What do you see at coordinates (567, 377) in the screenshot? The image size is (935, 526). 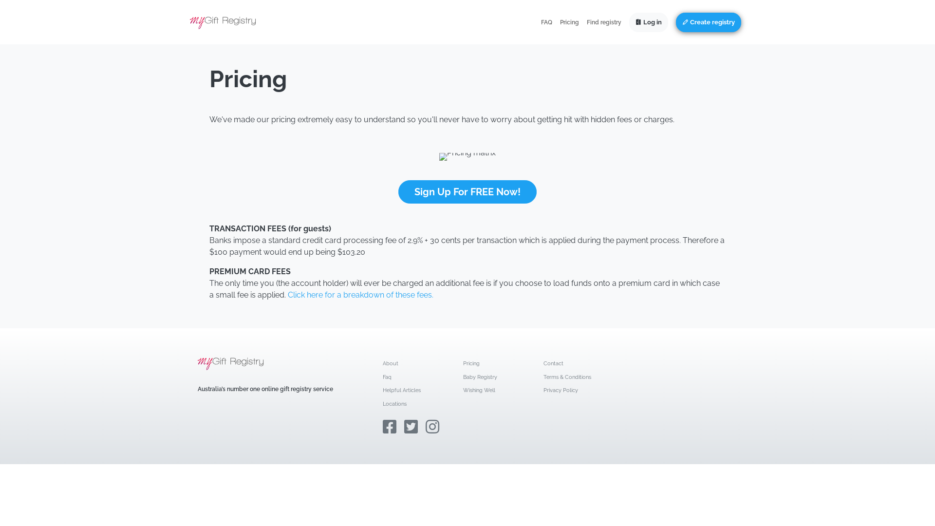 I see `Terms & Conditions` at bounding box center [567, 377].